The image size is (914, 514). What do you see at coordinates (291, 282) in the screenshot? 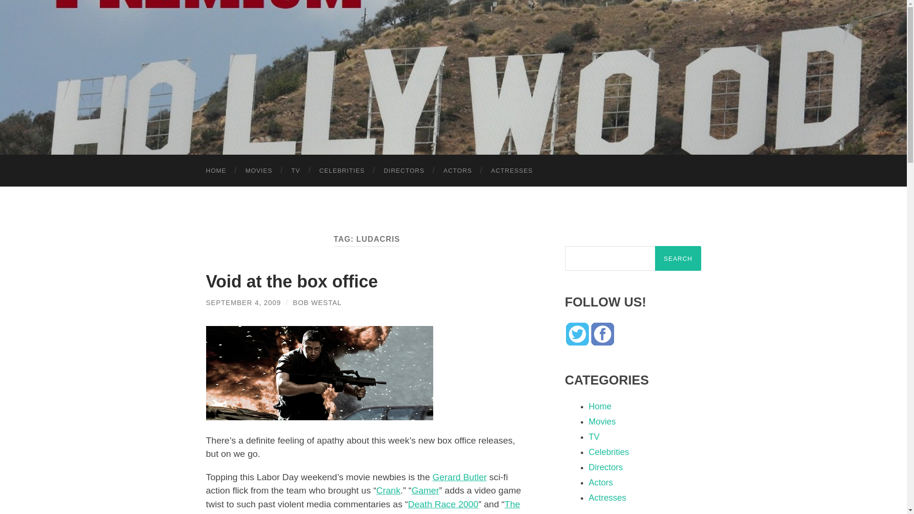
I see `Void at the box office` at bounding box center [291, 282].